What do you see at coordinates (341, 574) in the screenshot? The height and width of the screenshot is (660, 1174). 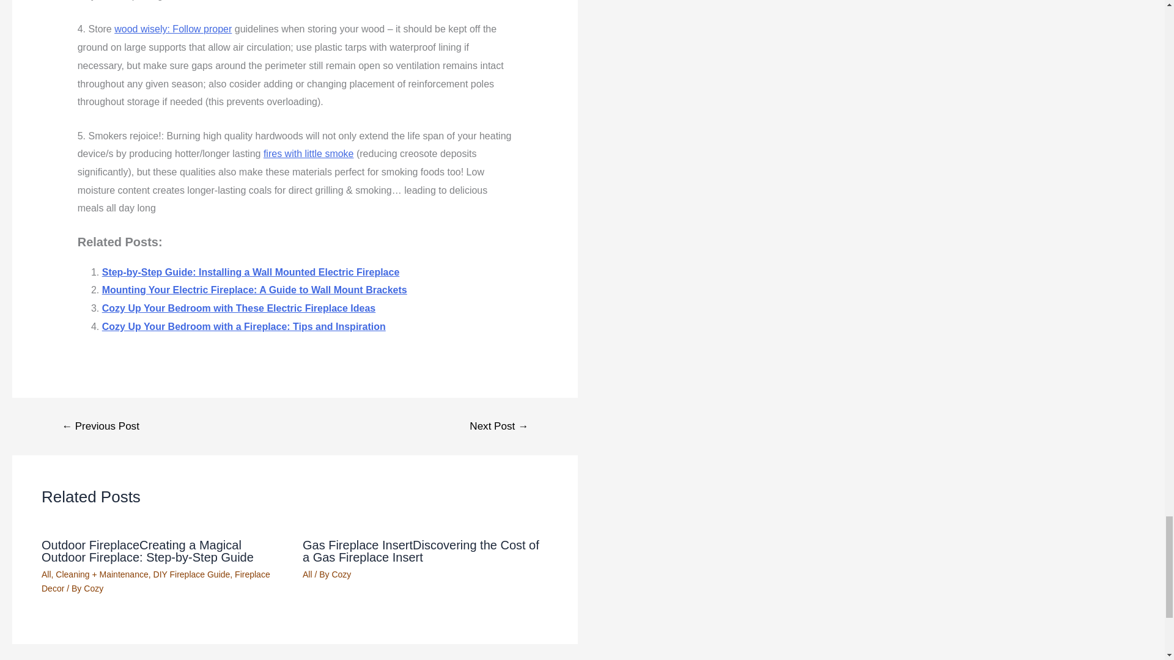 I see `View all posts by Cozy` at bounding box center [341, 574].